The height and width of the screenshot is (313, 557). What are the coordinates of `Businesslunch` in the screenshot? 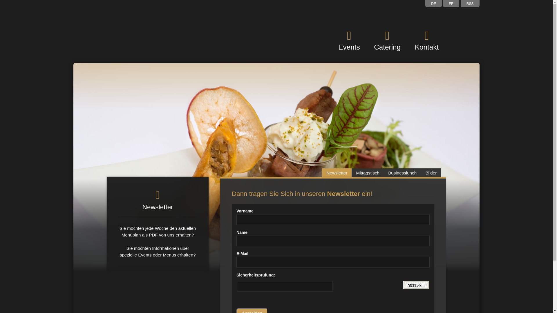 It's located at (402, 173).